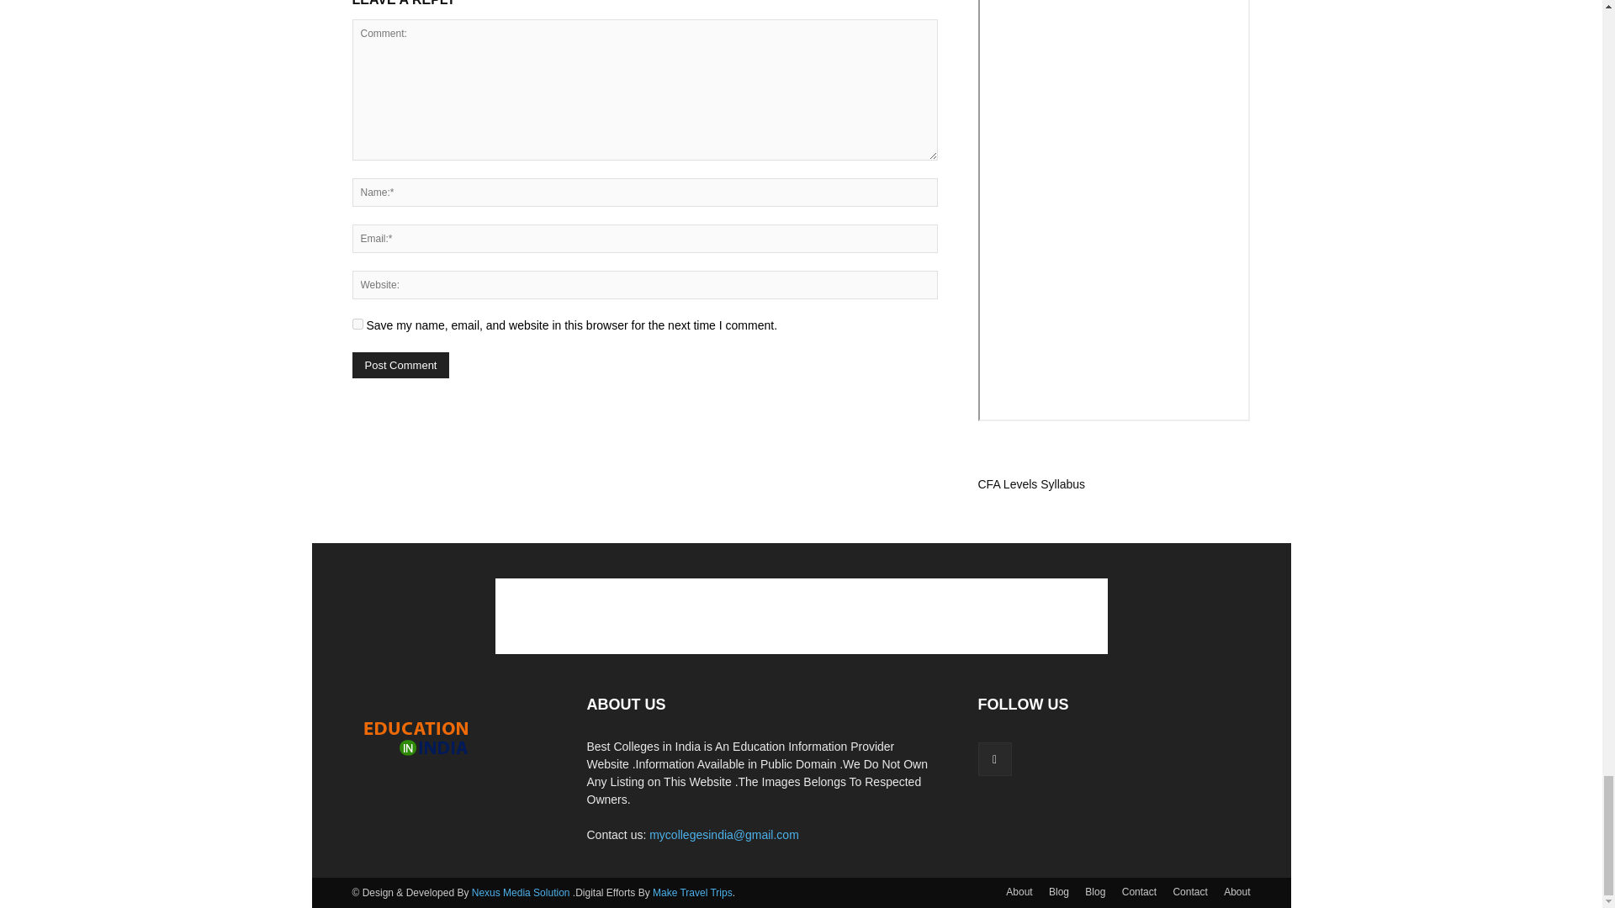  What do you see at coordinates (400, 365) in the screenshot?
I see `Post Comment` at bounding box center [400, 365].